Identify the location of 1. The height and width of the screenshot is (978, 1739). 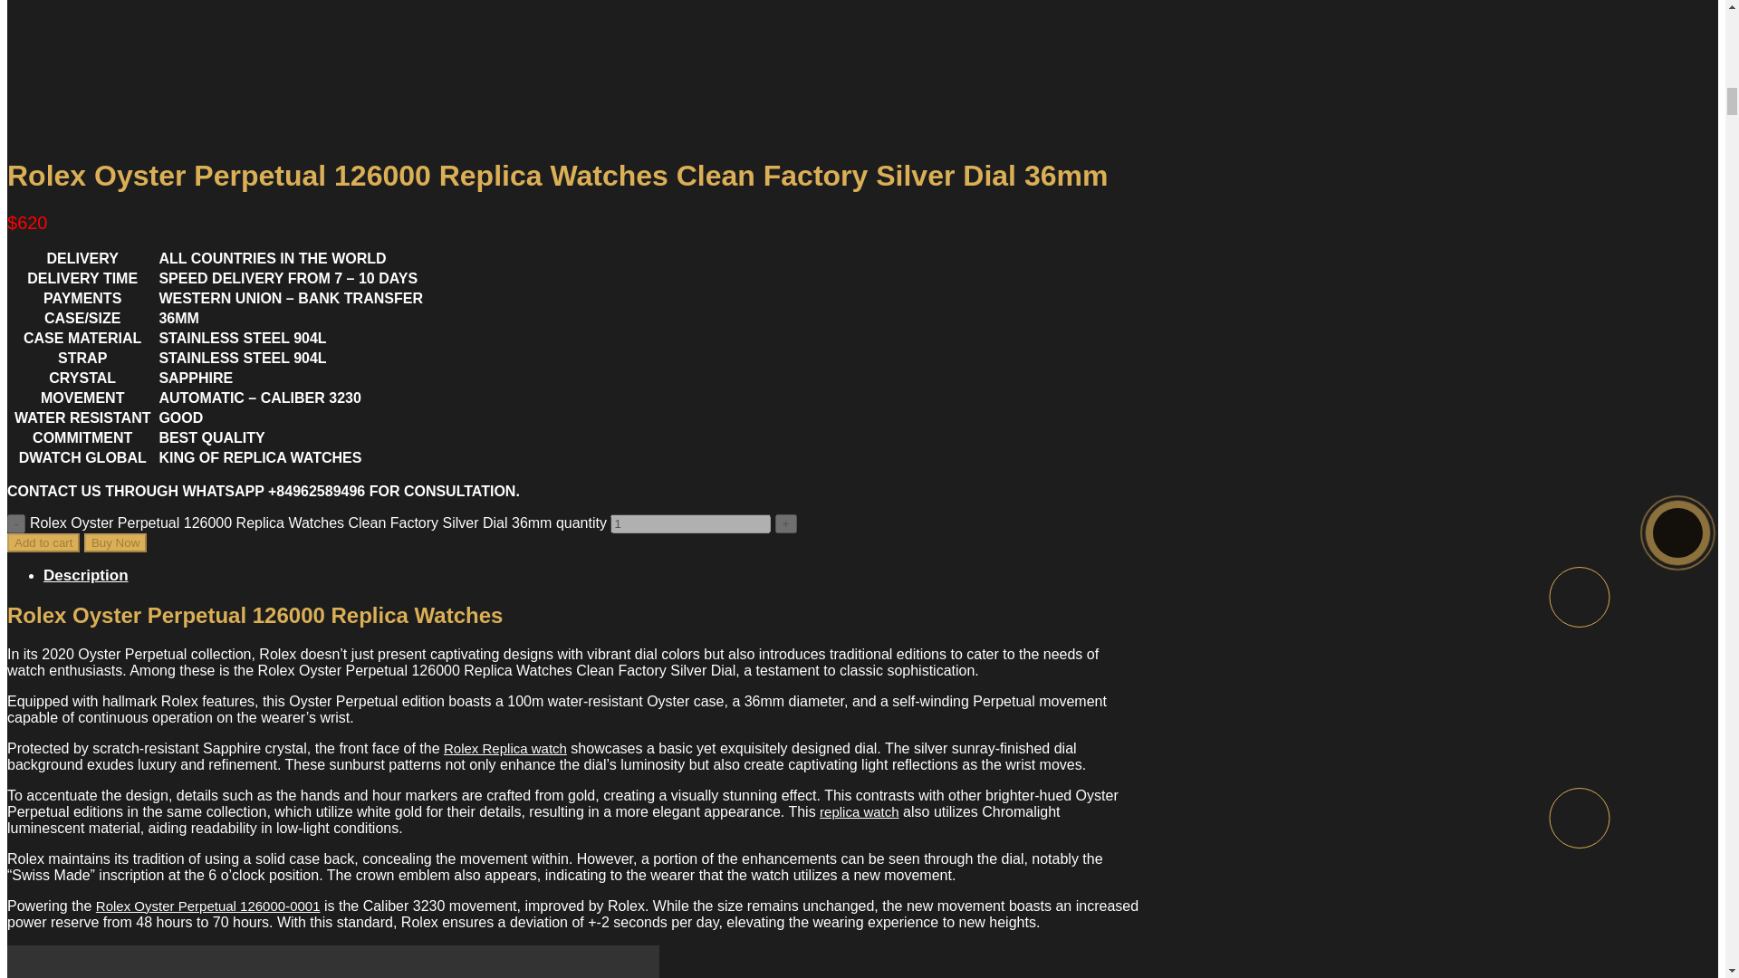
(690, 523).